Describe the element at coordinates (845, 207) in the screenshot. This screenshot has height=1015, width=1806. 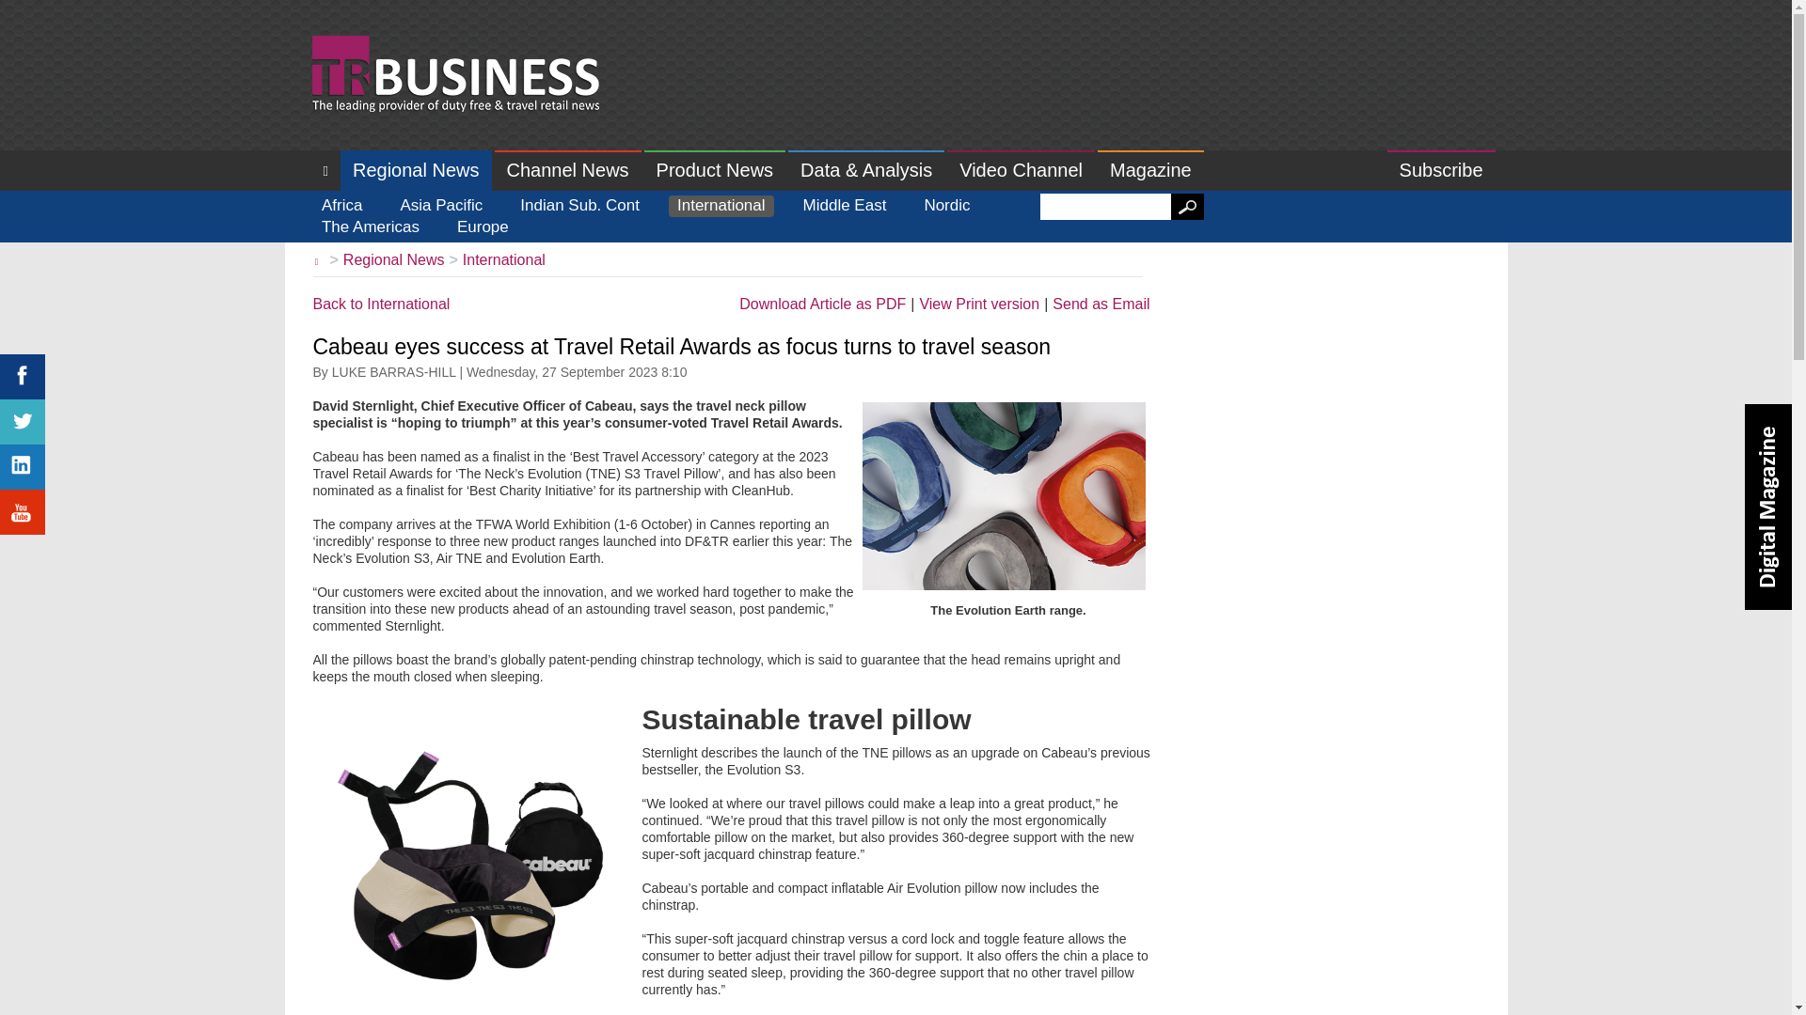
I see `Middle East` at that location.